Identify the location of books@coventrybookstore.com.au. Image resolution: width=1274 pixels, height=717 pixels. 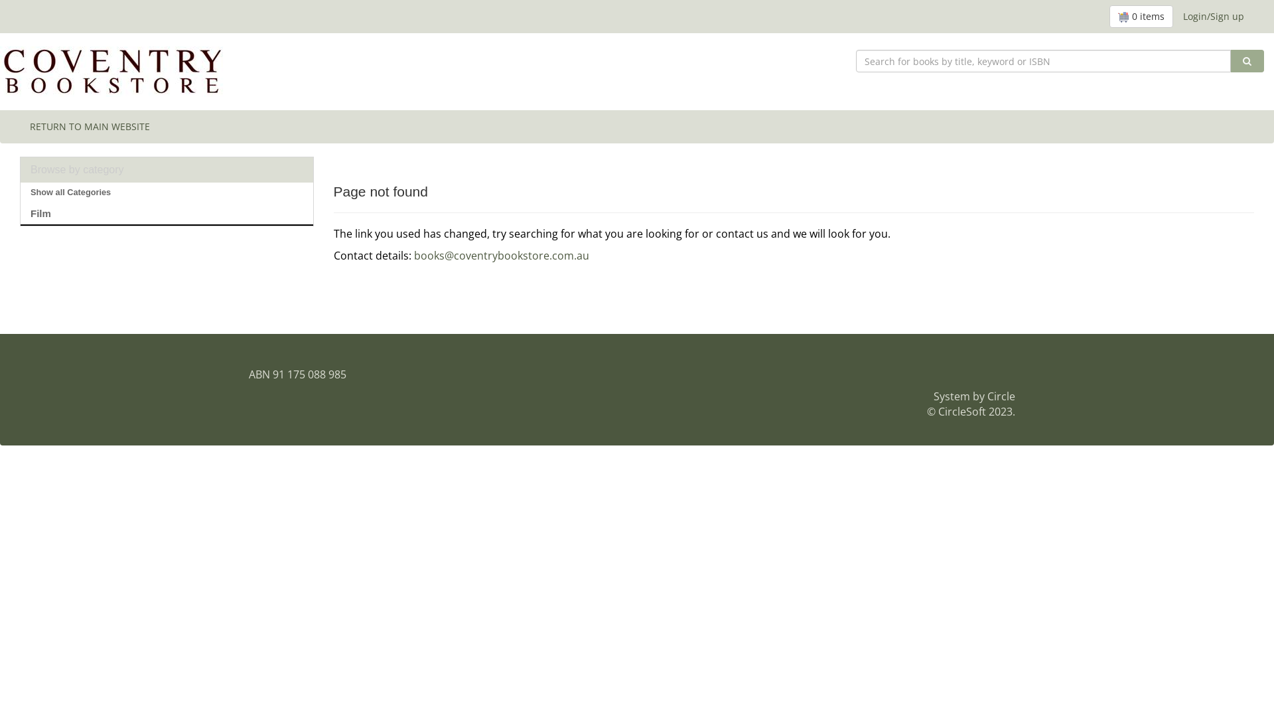
(502, 255).